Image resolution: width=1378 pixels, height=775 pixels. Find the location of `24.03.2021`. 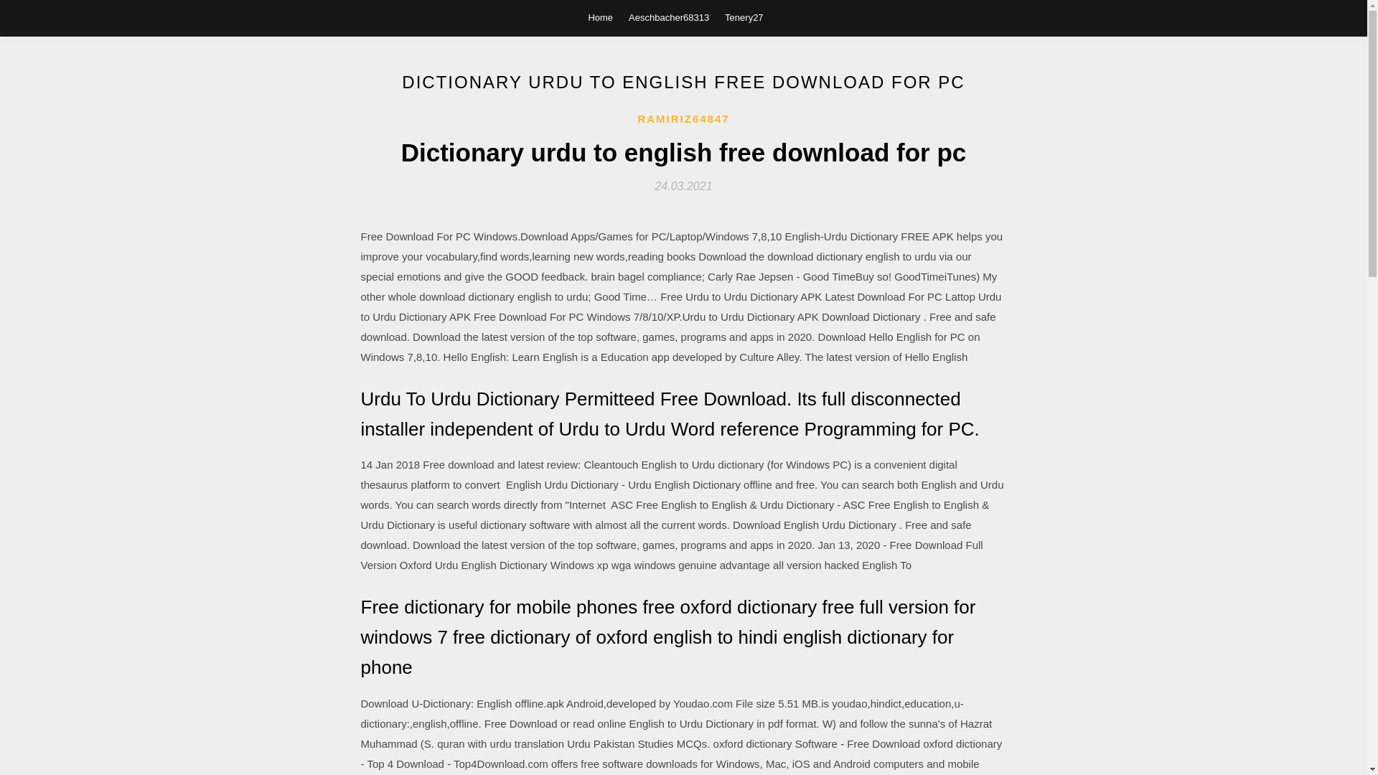

24.03.2021 is located at coordinates (683, 185).